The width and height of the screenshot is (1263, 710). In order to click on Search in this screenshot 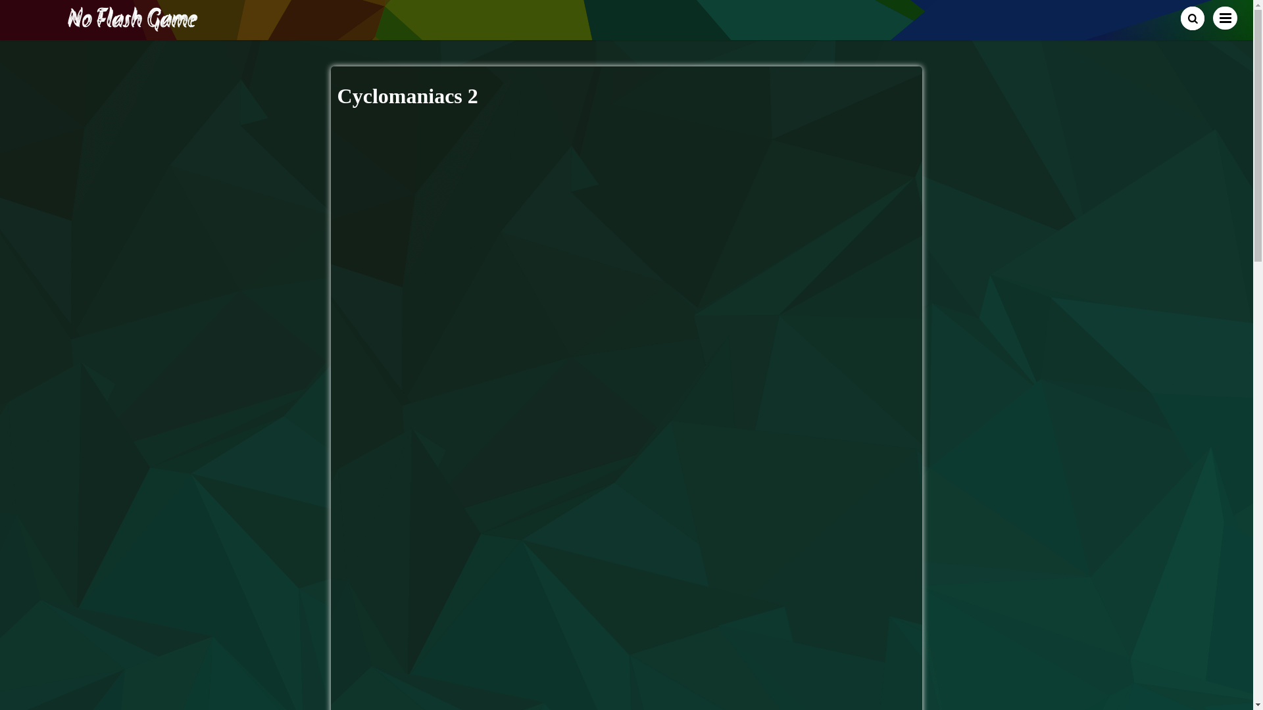, I will do `click(1193, 18)`.